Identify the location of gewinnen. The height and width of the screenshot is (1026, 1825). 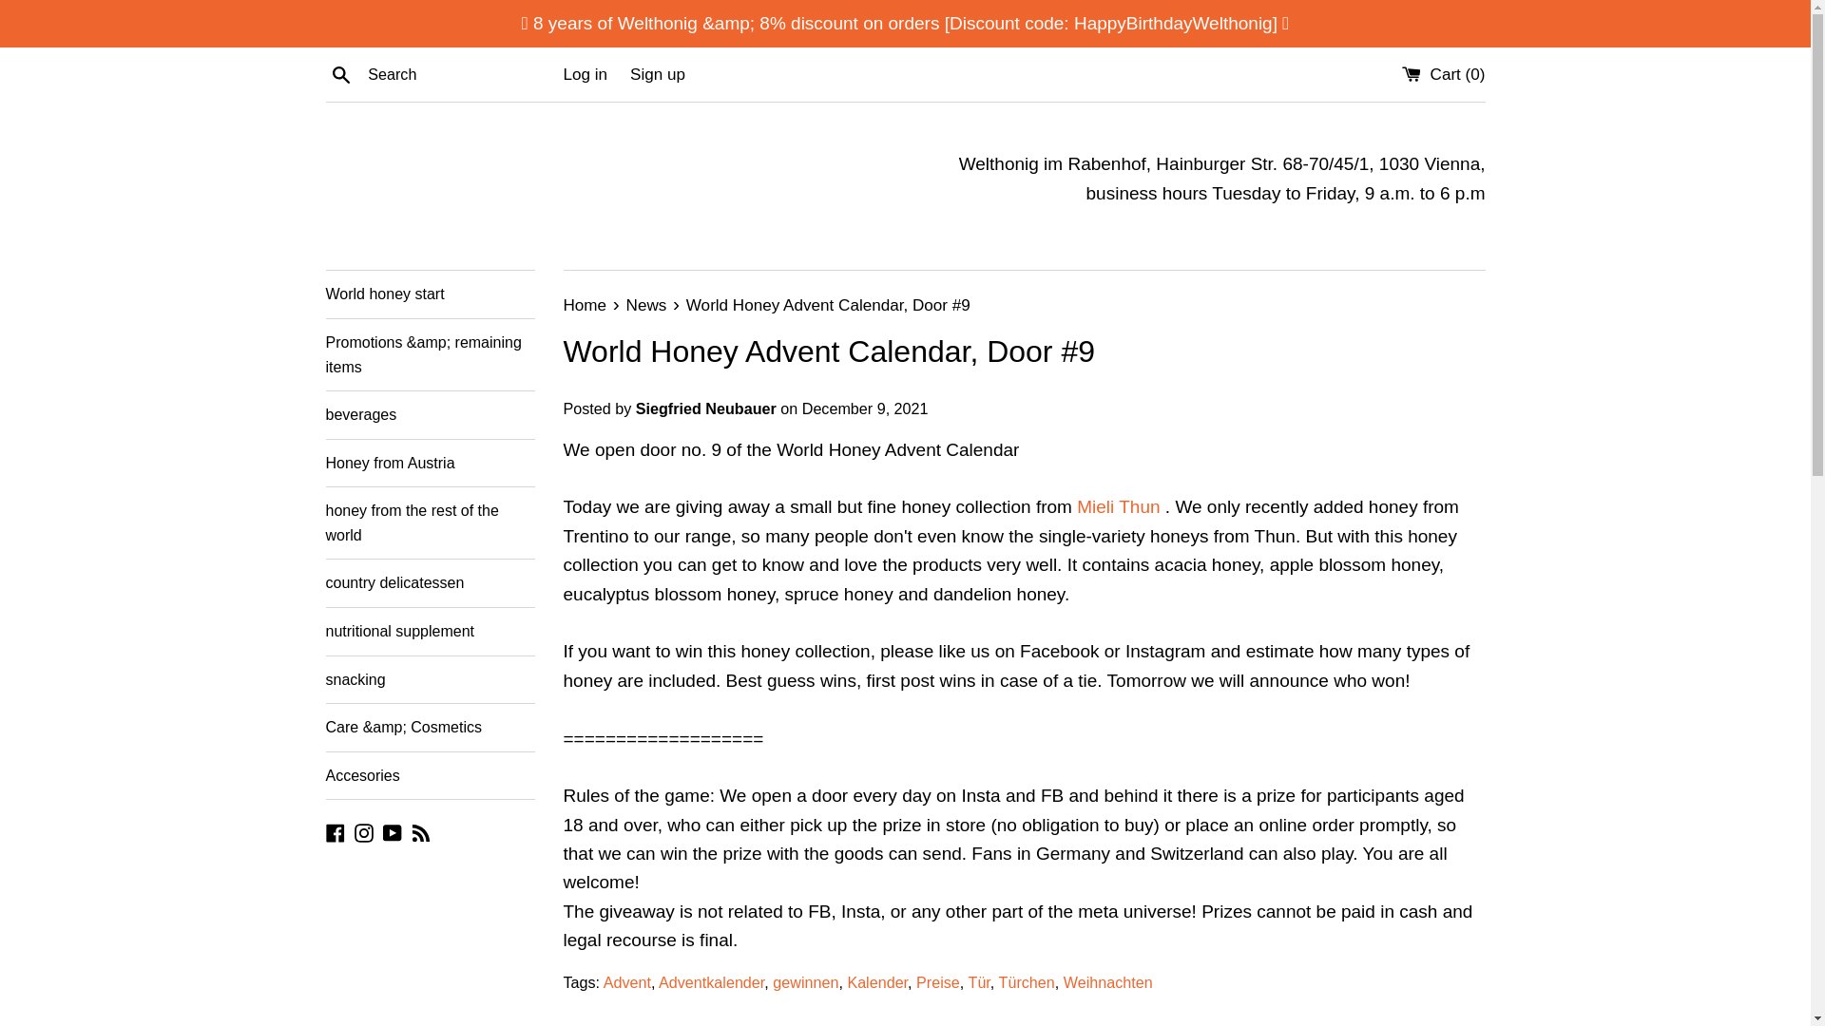
(804, 982).